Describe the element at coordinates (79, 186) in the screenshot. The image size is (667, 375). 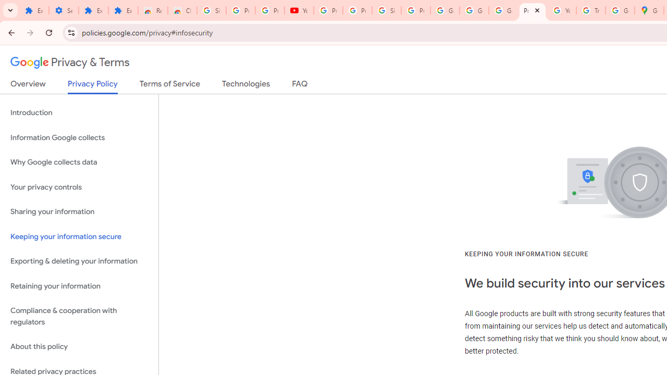
I see `Your privacy controls` at that location.